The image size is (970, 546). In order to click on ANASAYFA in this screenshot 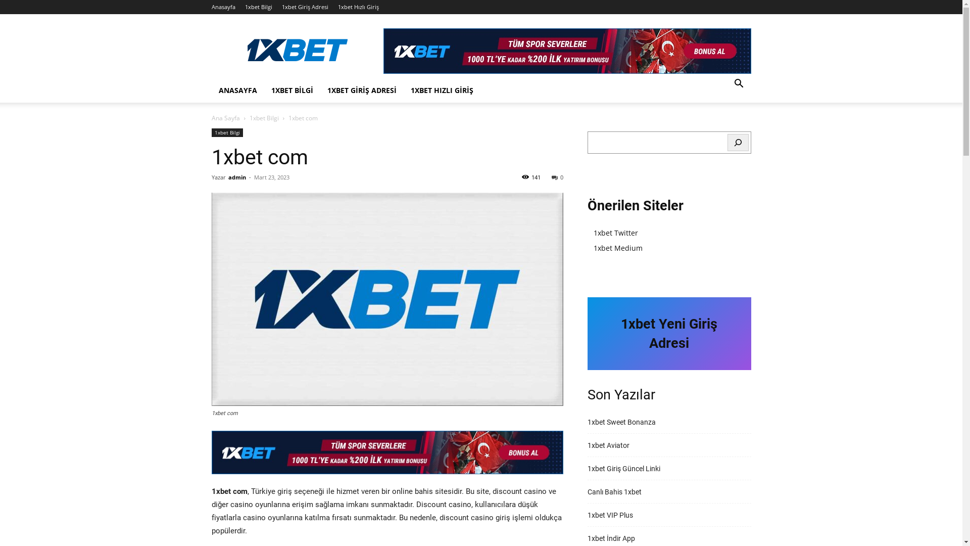, I will do `click(237, 90)`.